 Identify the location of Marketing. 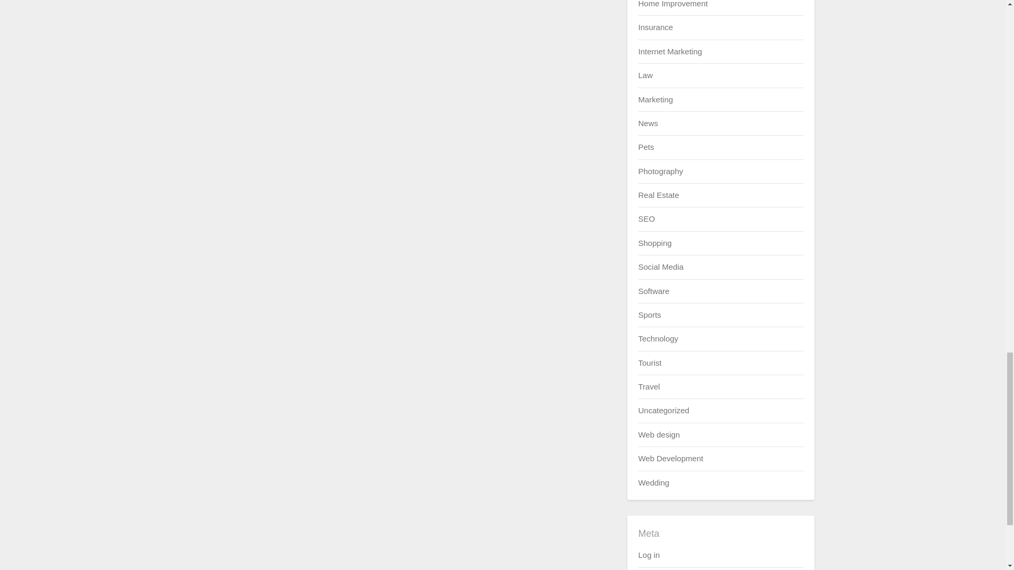
(655, 99).